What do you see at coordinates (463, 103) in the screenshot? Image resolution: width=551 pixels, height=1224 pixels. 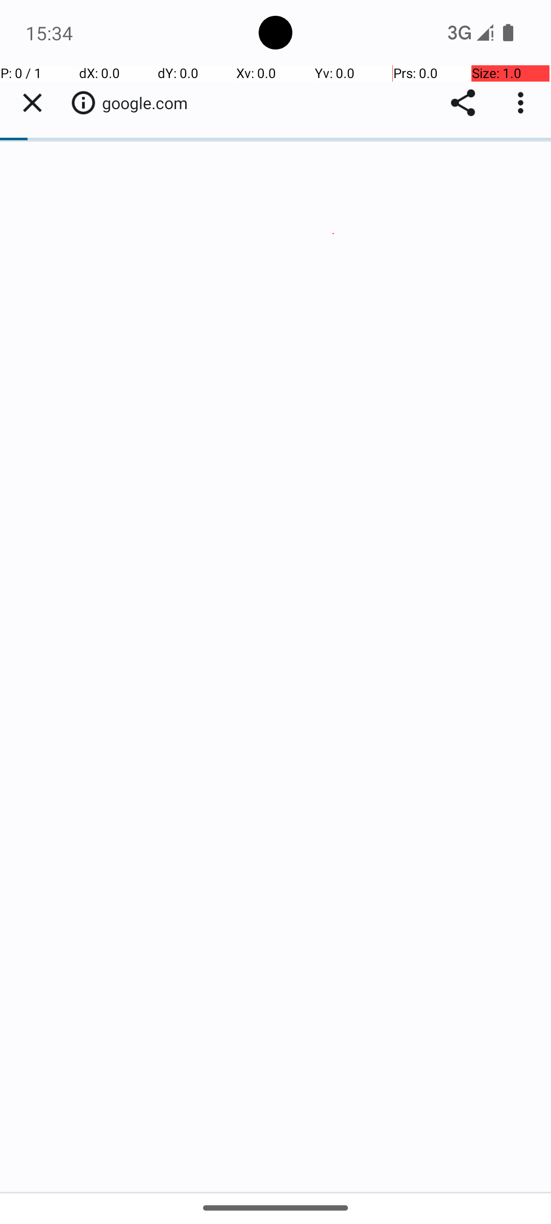 I see `Share` at bounding box center [463, 103].